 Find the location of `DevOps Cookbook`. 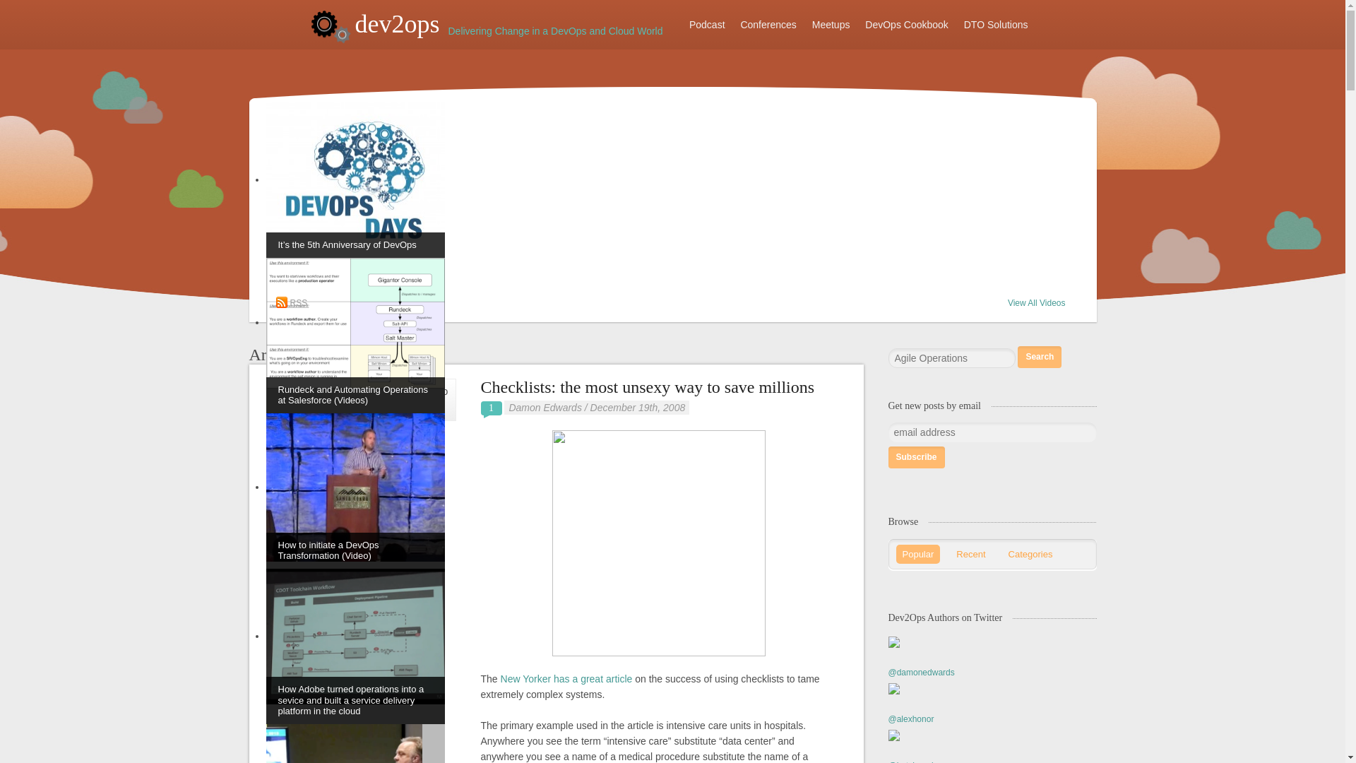

DevOps Cookbook is located at coordinates (906, 25).